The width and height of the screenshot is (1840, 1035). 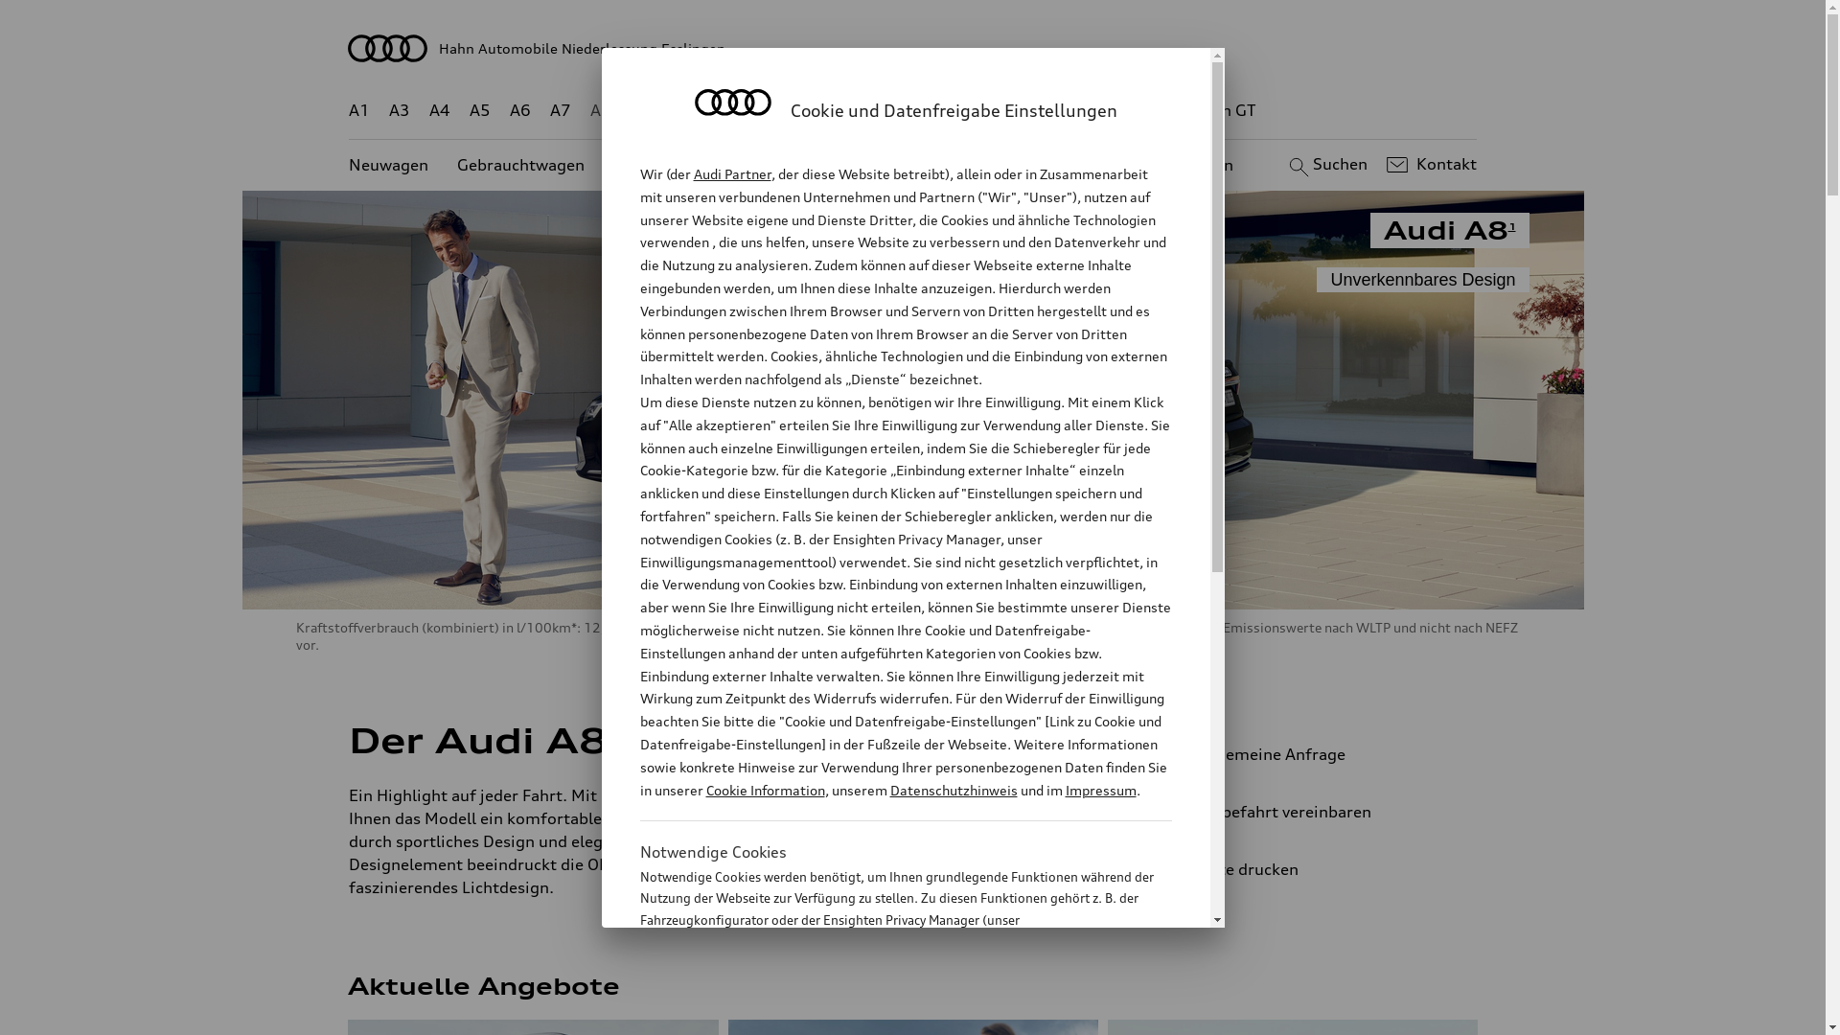 I want to click on Impressum, so click(x=1101, y=790).